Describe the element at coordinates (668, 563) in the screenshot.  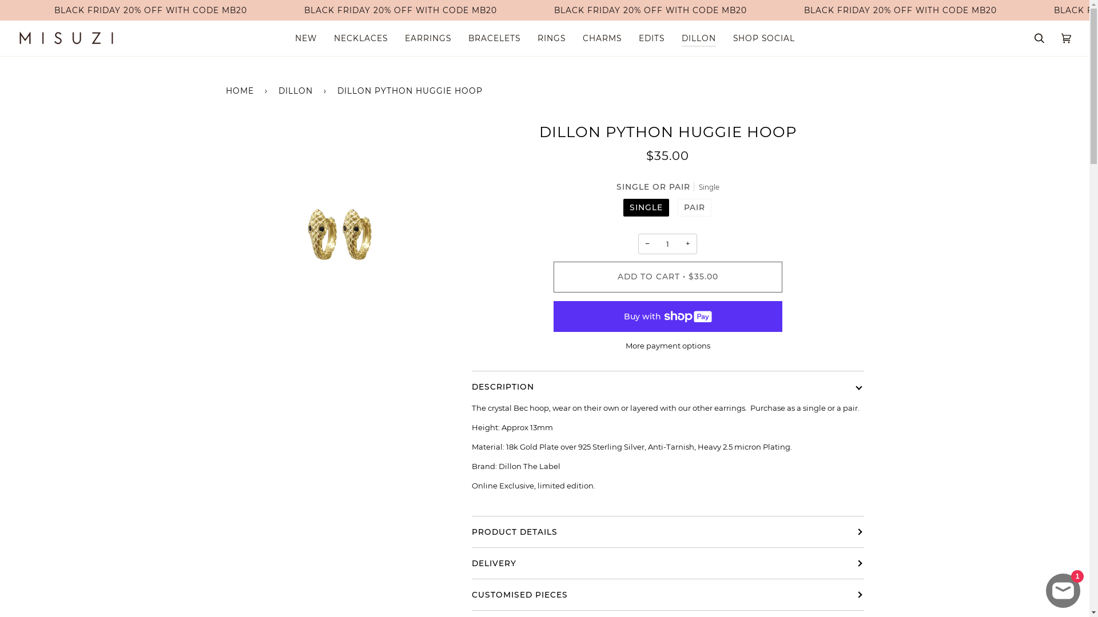
I see `DELIVERY` at that location.